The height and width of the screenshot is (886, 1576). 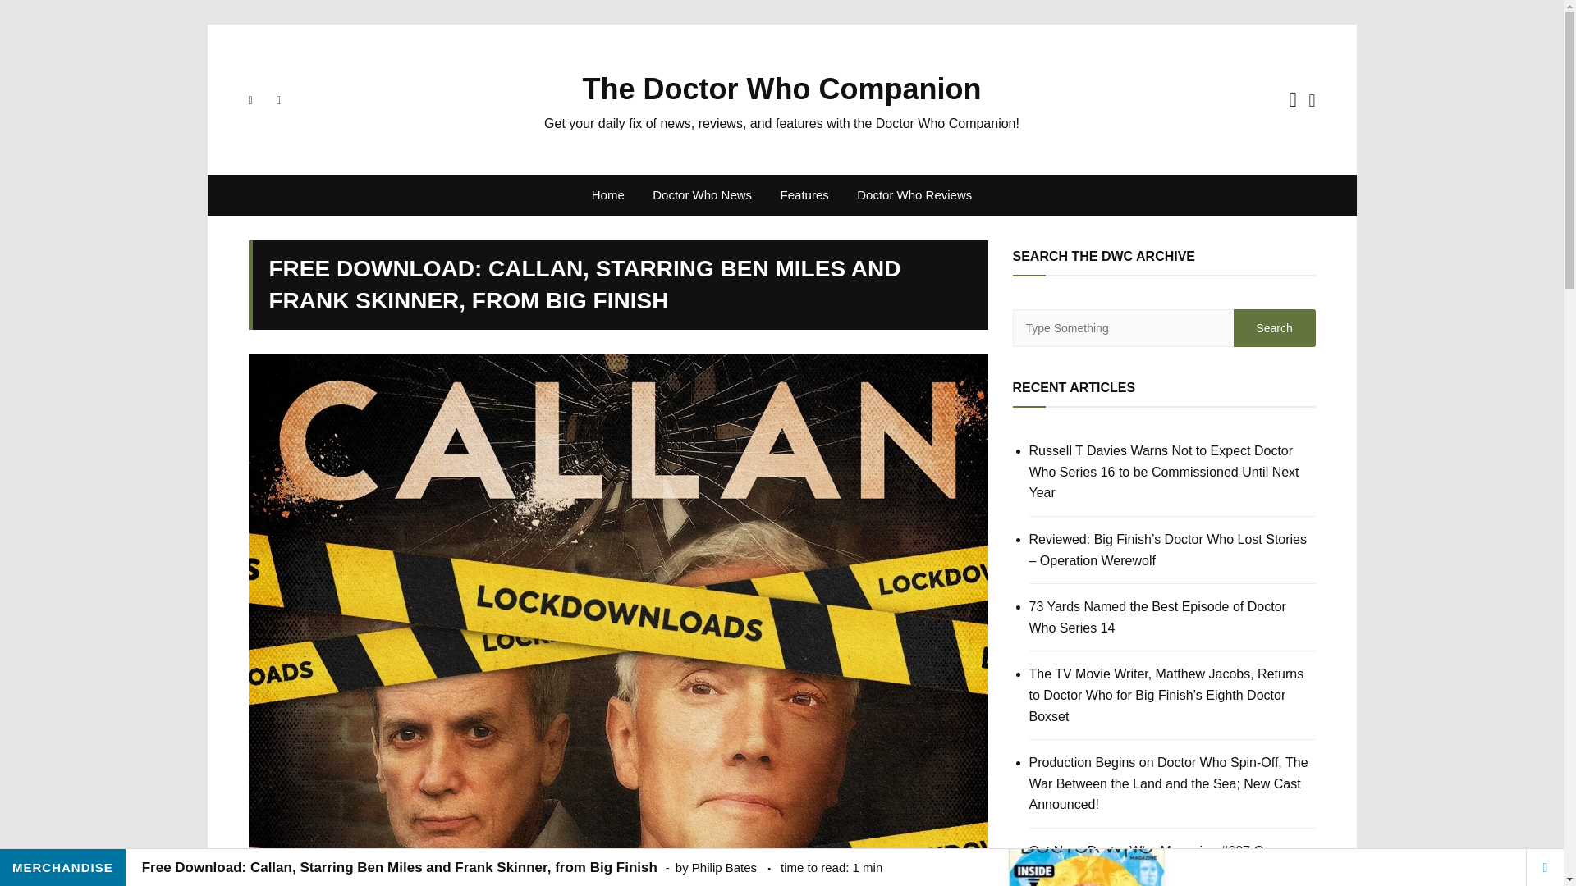 I want to click on Doctor Who Reviews, so click(x=914, y=195).